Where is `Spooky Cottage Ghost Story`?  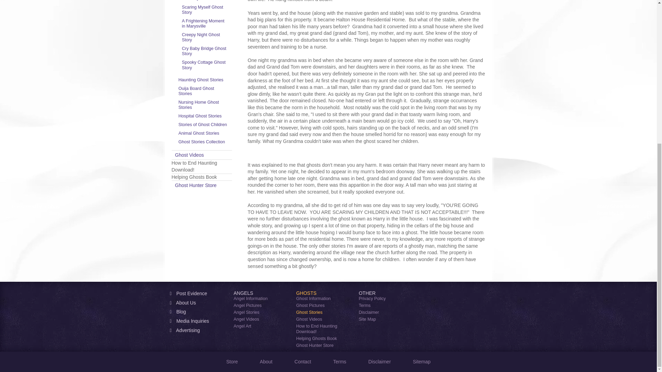 Spooky Cottage Ghost Story is located at coordinates (205, 65).